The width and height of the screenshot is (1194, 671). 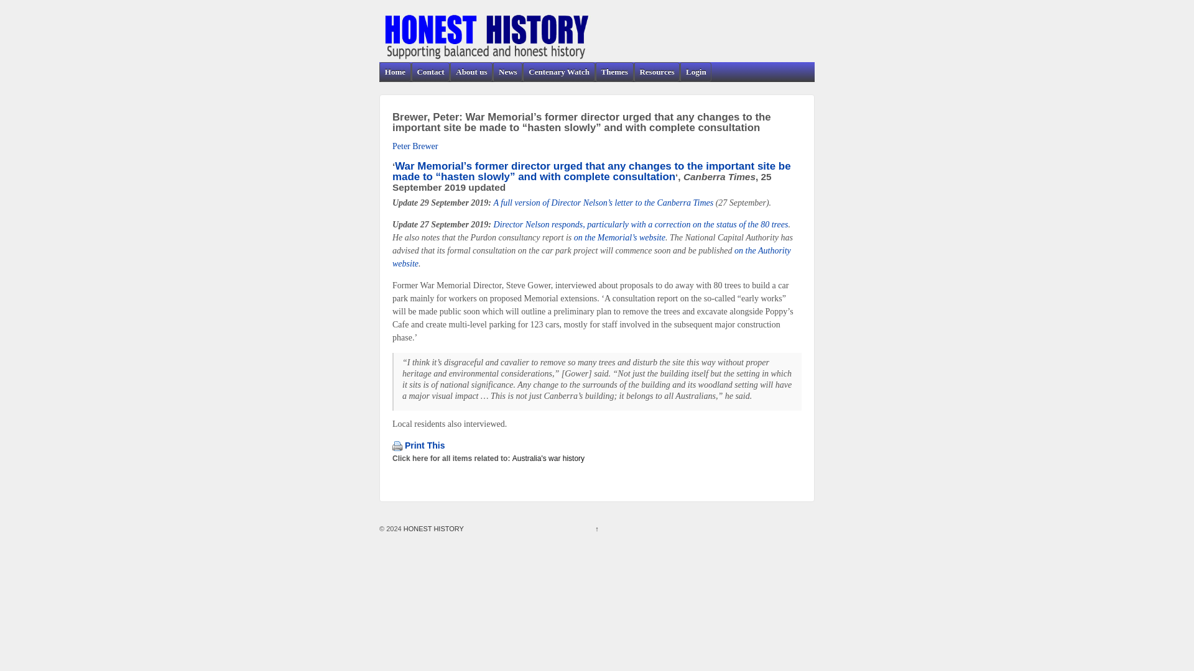 I want to click on HONEST  HISTORY, so click(x=433, y=528).